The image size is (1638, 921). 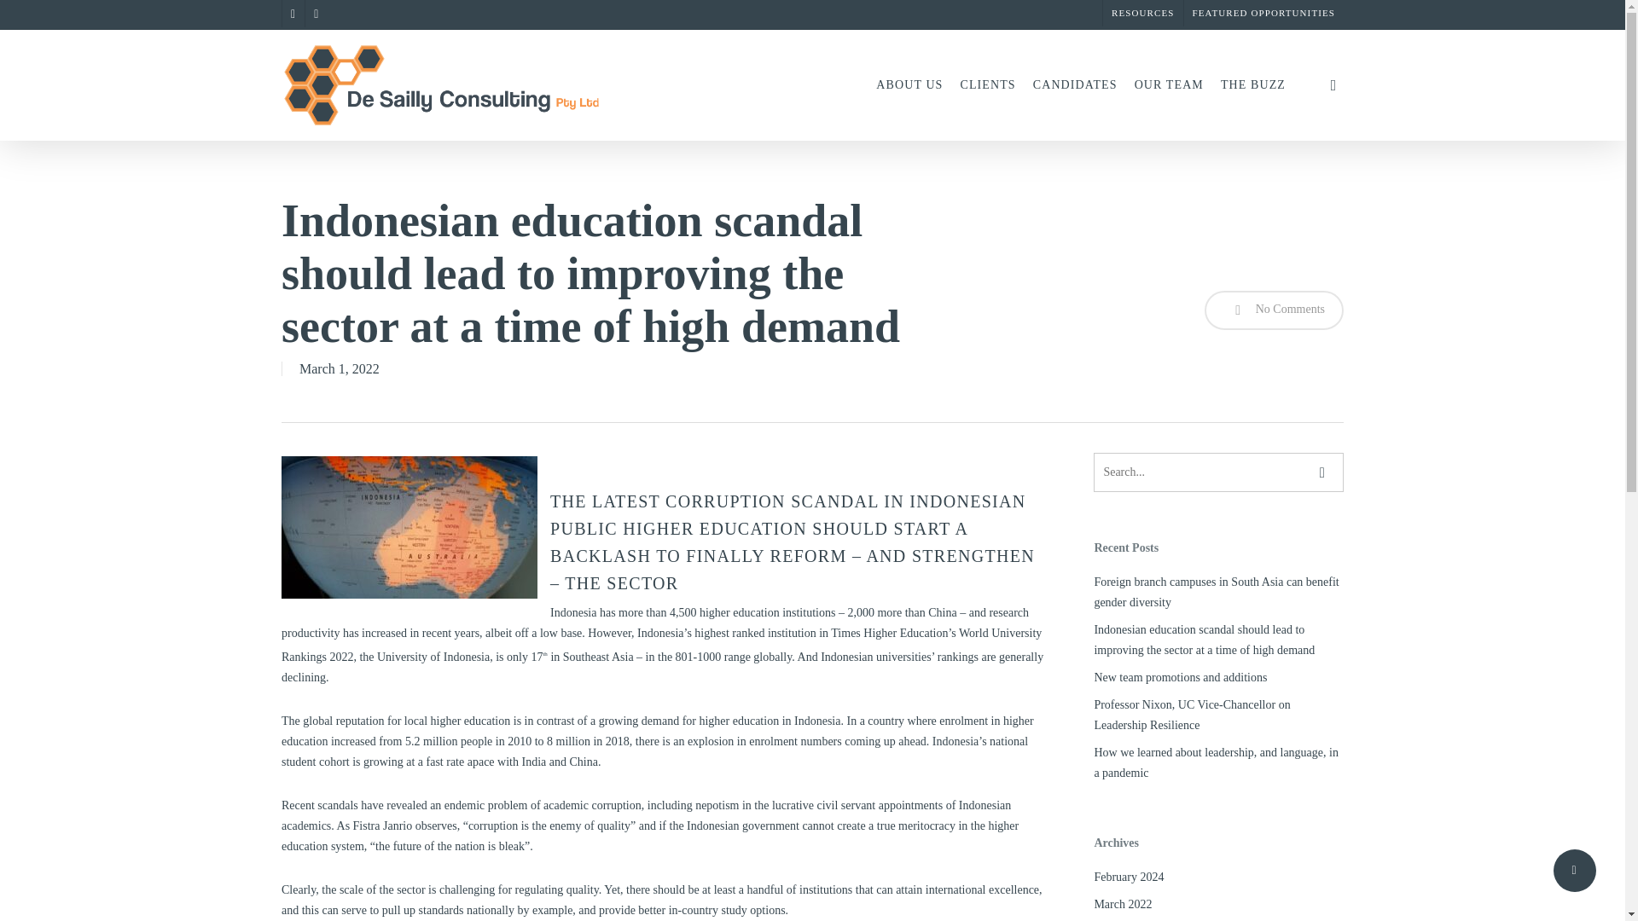 What do you see at coordinates (1075, 85) in the screenshot?
I see `CANDIDATES` at bounding box center [1075, 85].